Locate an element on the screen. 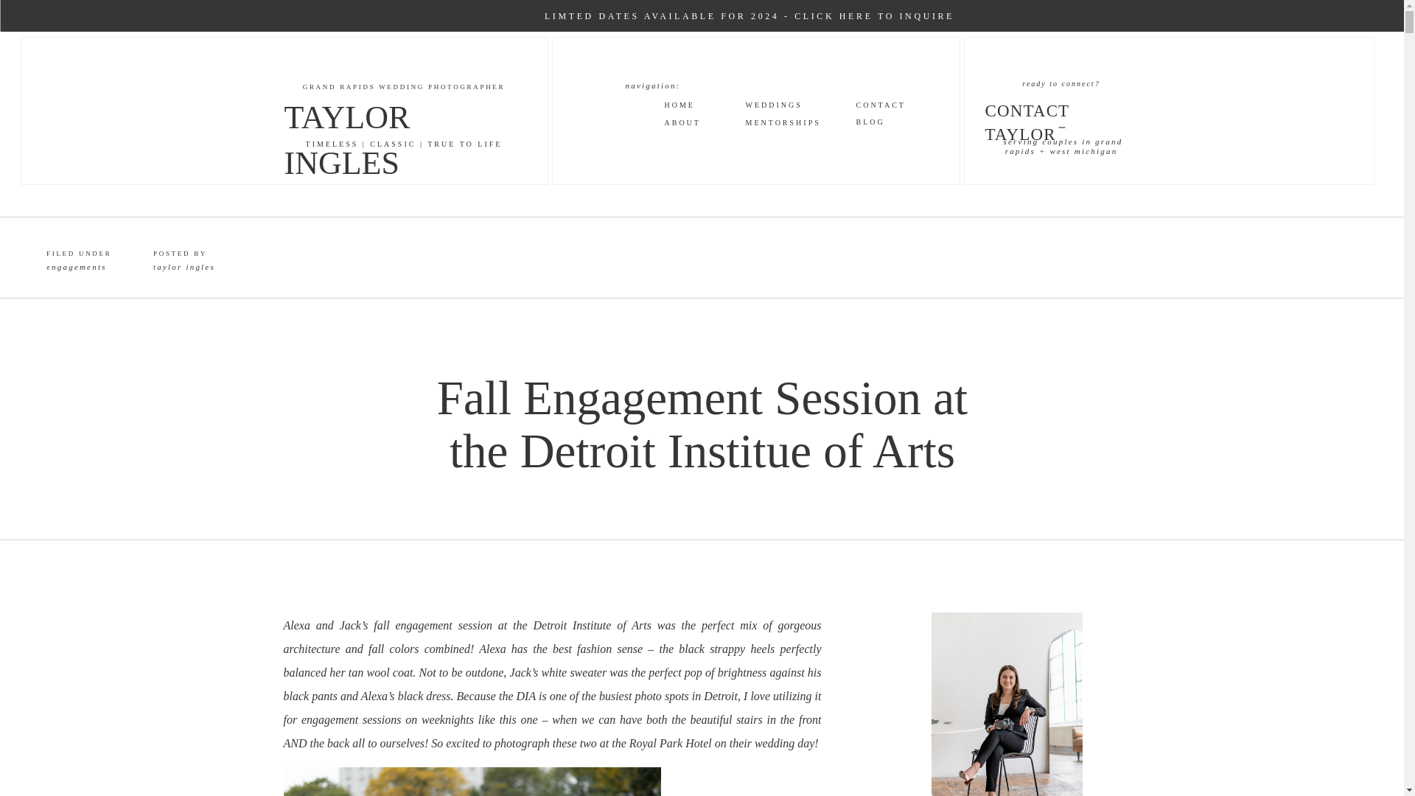  WEDDINGS is located at coordinates (783, 105).